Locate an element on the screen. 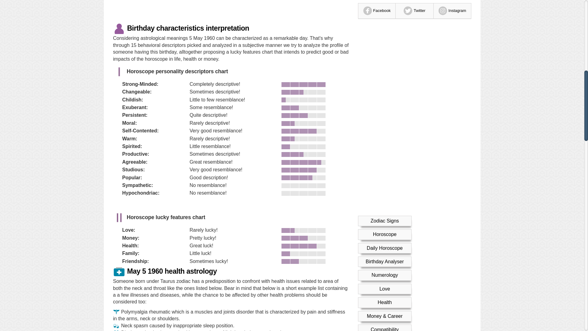 The image size is (588, 331). Compatibility is located at coordinates (385, 16).